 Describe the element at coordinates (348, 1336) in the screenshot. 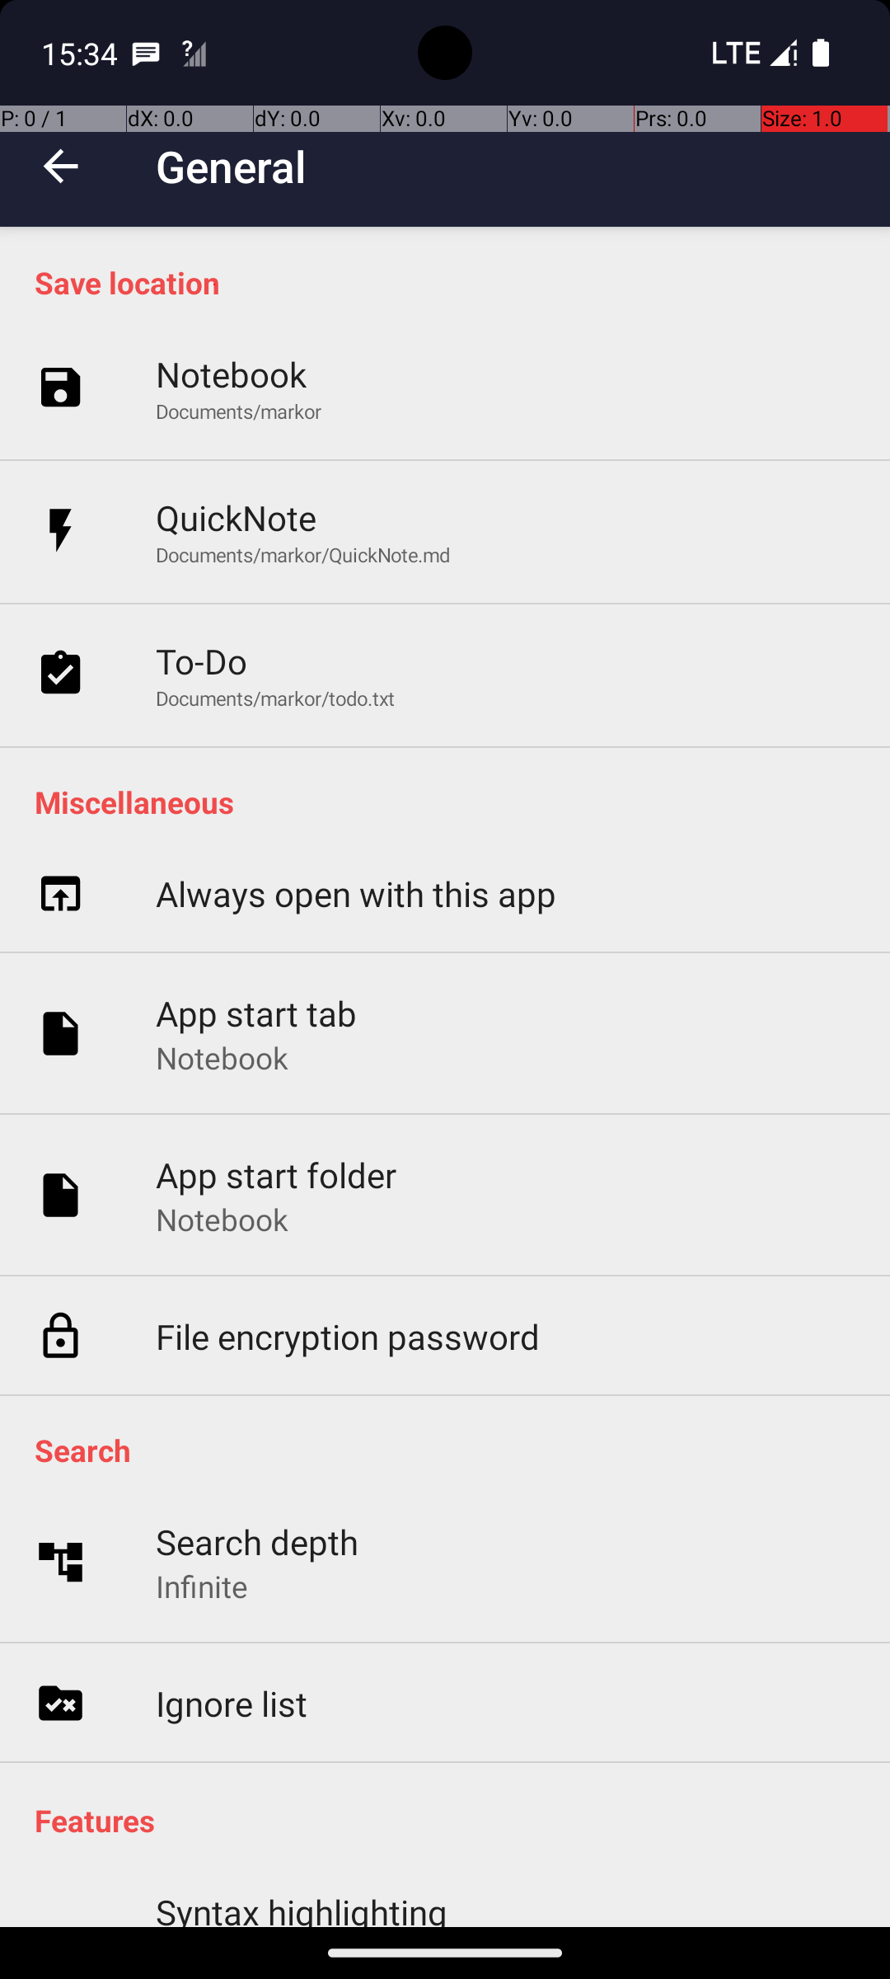

I see `File encryption password` at that location.